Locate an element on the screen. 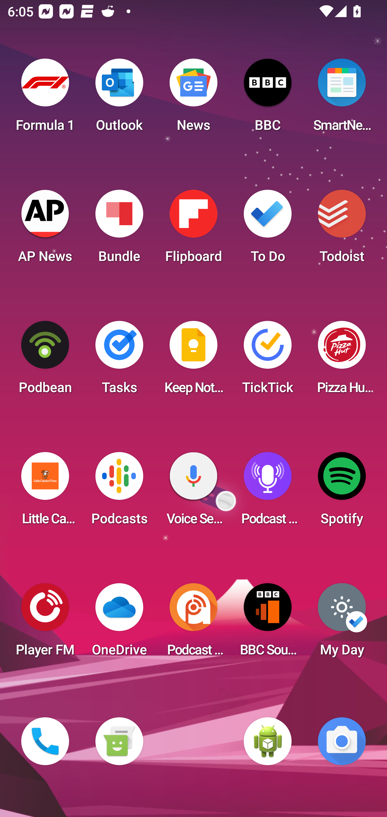 This screenshot has height=817, width=387. Podcast Addict is located at coordinates (193, 623).